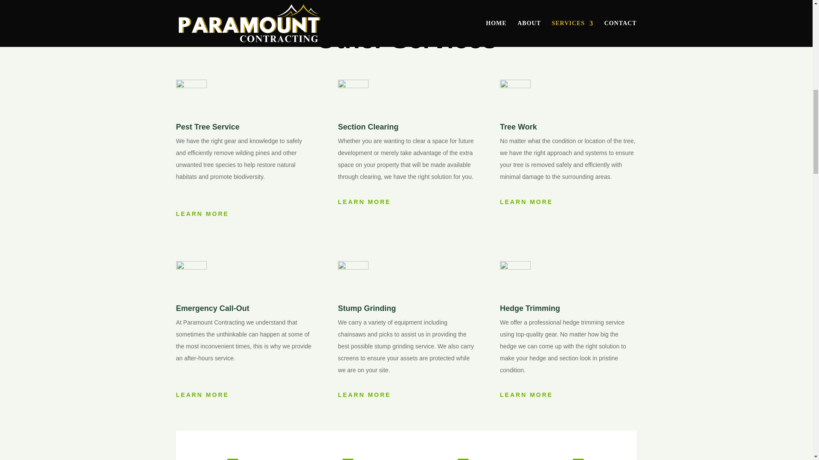 This screenshot has width=819, height=460. I want to click on LEARN MORE, so click(529, 395).